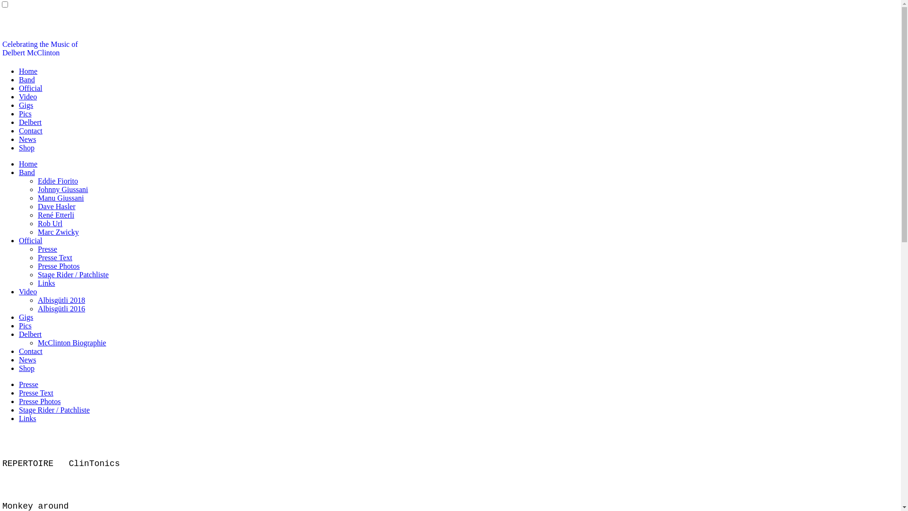 Image resolution: width=908 pixels, height=511 pixels. Describe the element at coordinates (55, 257) in the screenshot. I see `Presse Text` at that location.